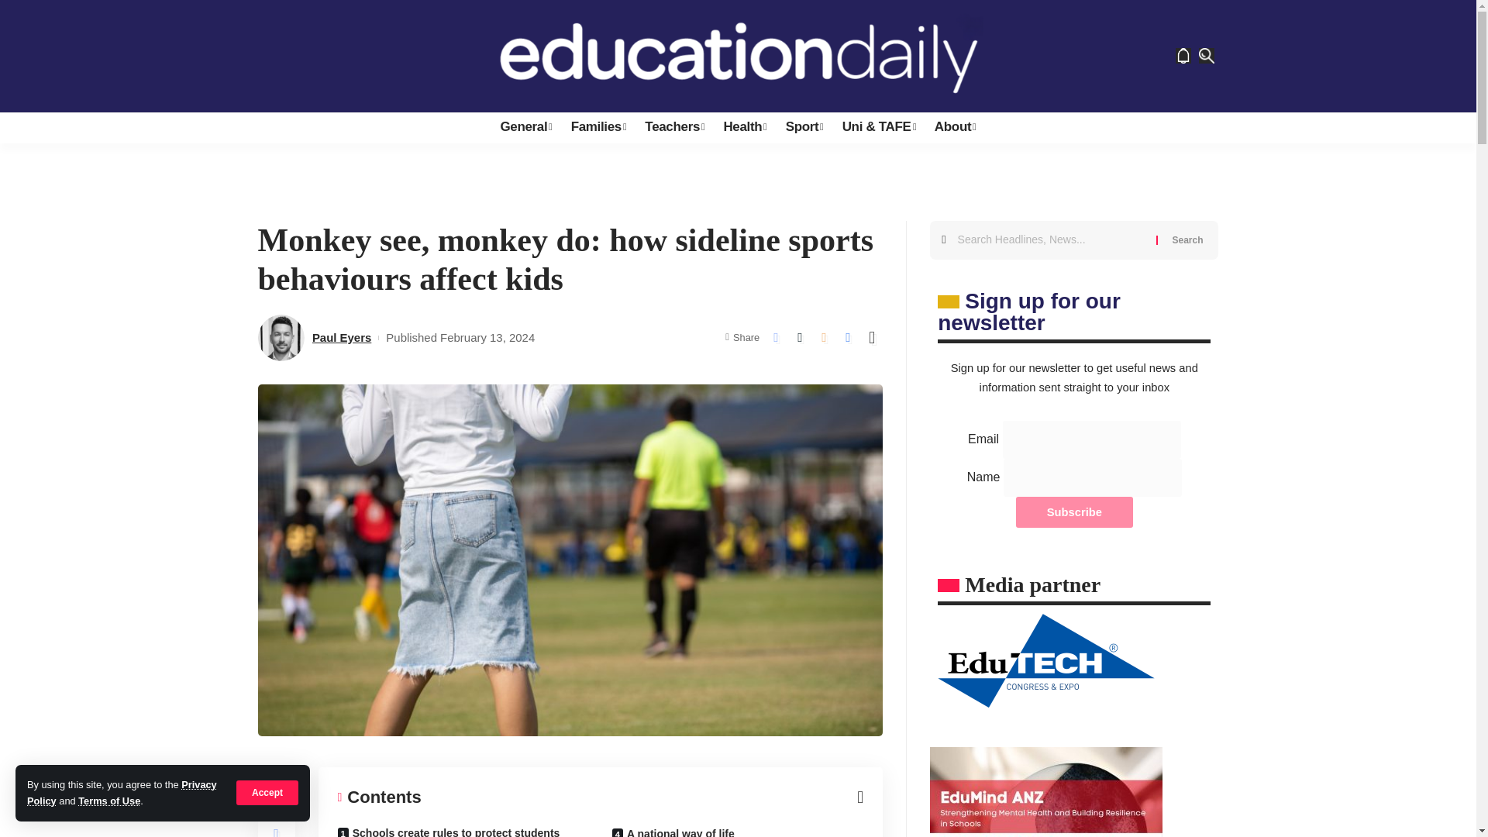  Describe the element at coordinates (525, 127) in the screenshot. I see `General` at that location.